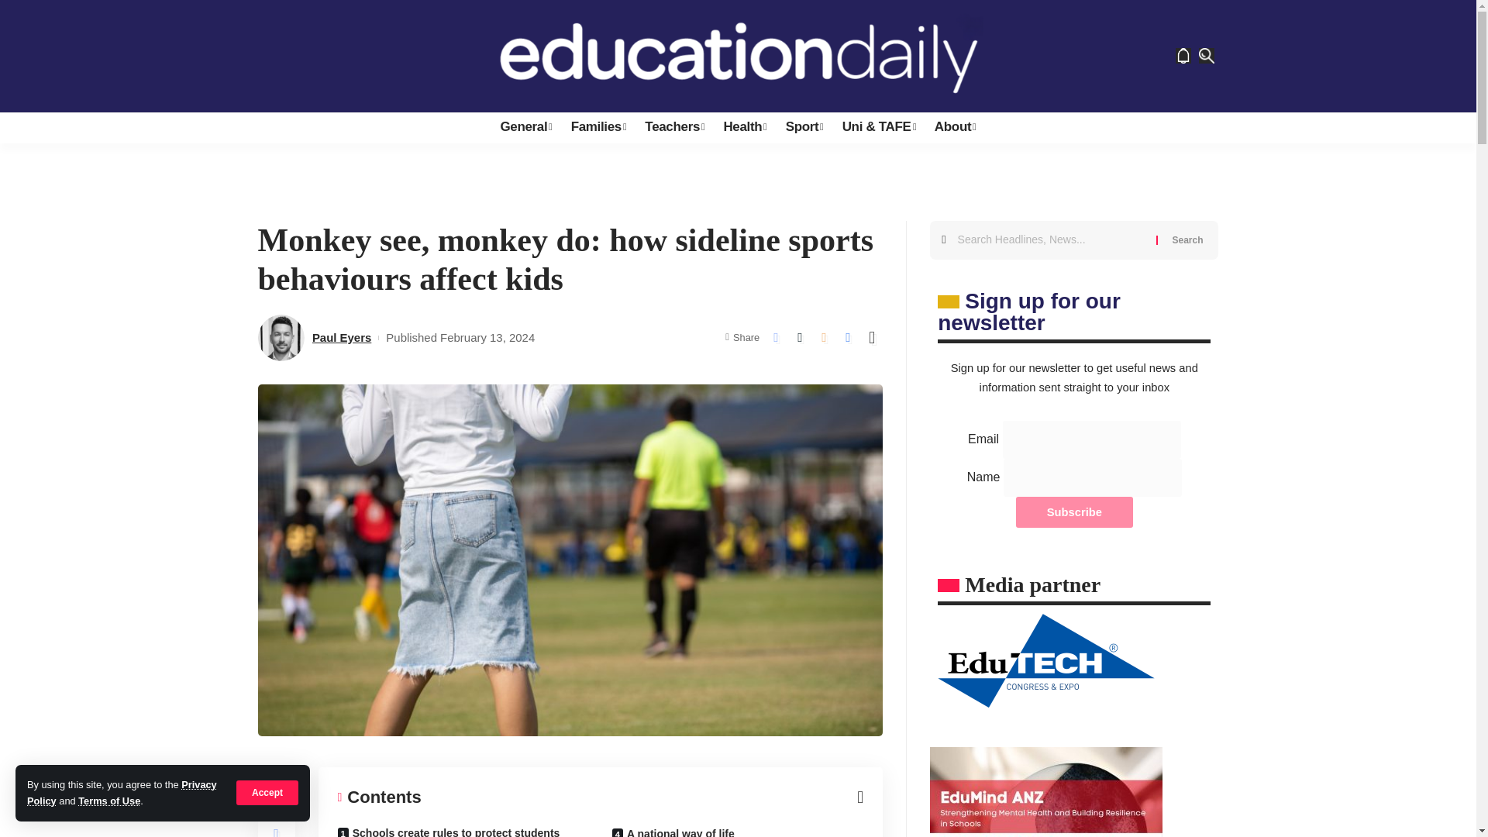  Describe the element at coordinates (525, 127) in the screenshot. I see `General` at that location.